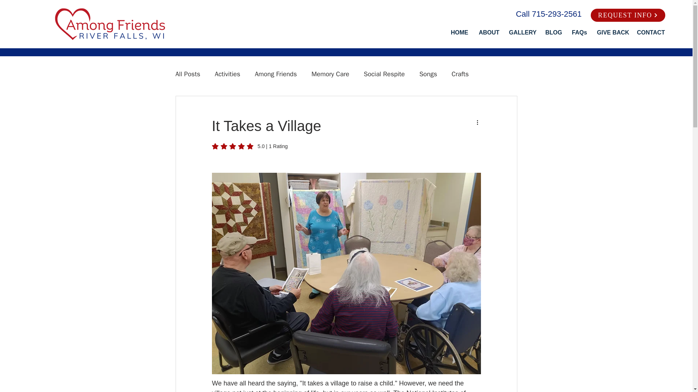 The image size is (698, 392). I want to click on BLOG, so click(553, 33).